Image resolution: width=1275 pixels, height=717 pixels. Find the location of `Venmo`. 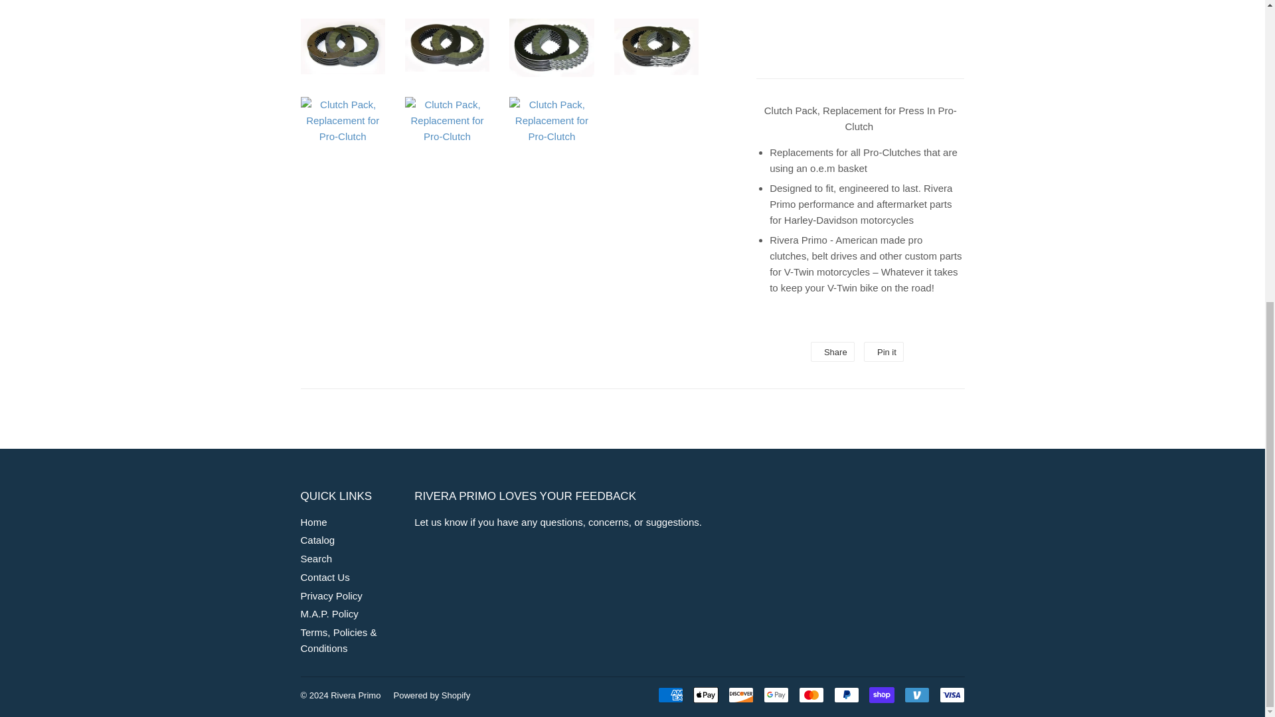

Venmo is located at coordinates (916, 694).